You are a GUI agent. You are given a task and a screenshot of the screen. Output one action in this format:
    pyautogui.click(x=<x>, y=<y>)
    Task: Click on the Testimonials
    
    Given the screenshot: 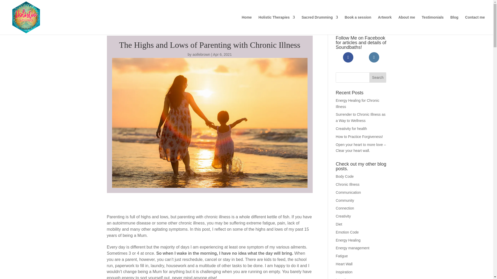 What is the action you would take?
    pyautogui.click(x=433, y=25)
    